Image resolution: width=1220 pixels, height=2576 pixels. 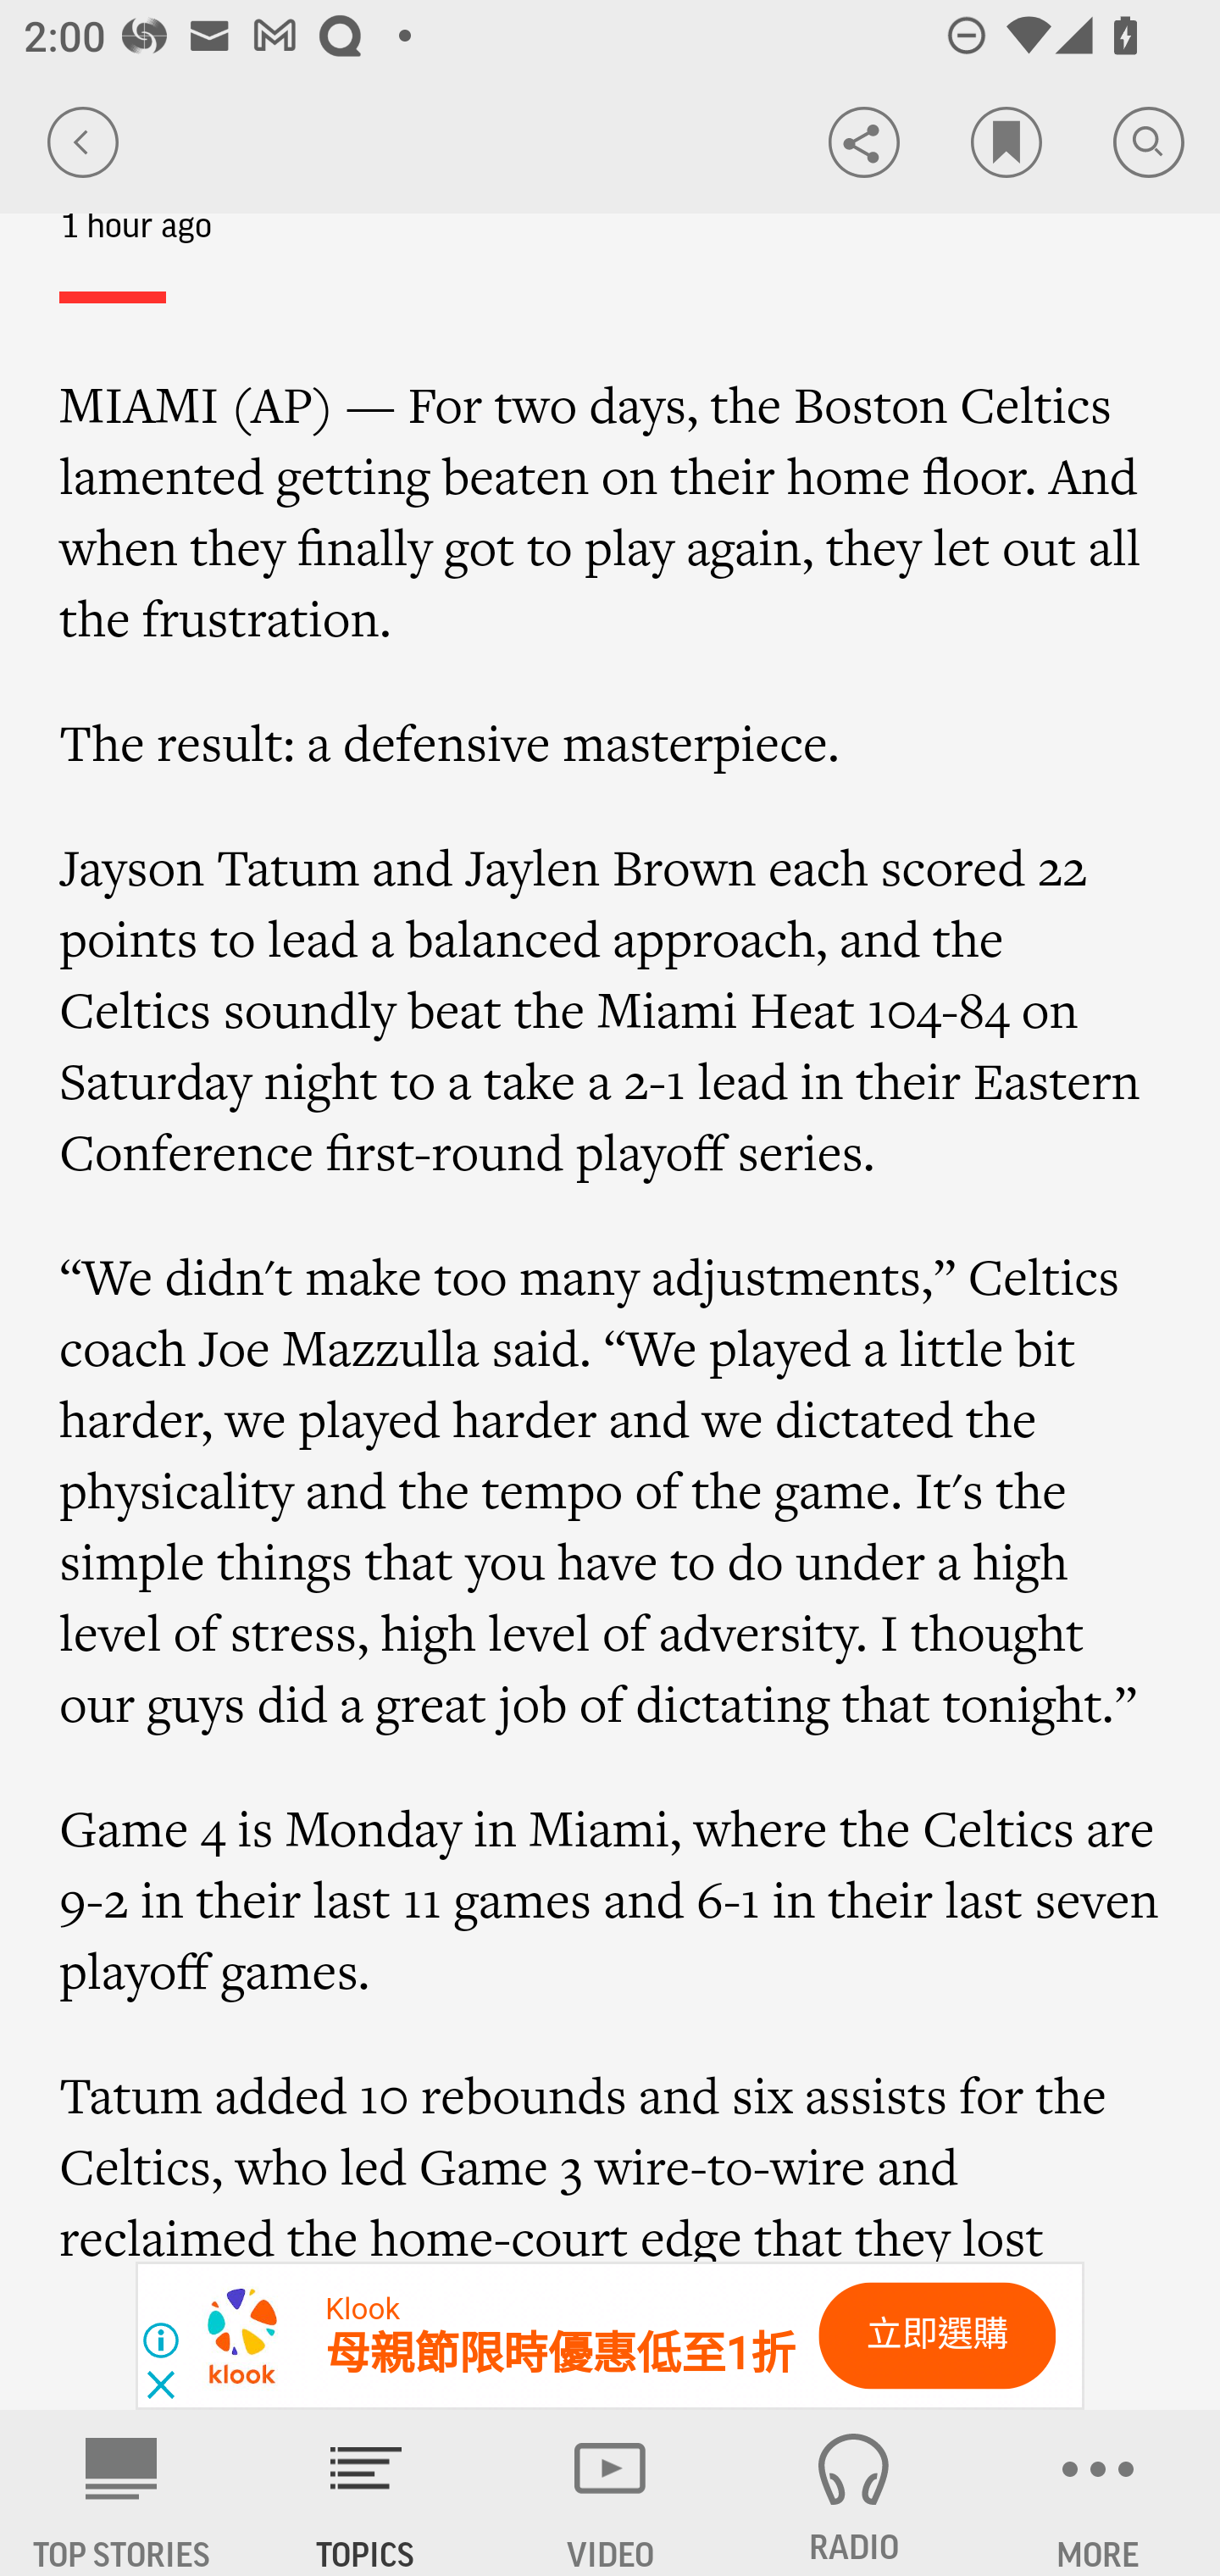 I want to click on AP News TOP STORIES, so click(x=122, y=2493).